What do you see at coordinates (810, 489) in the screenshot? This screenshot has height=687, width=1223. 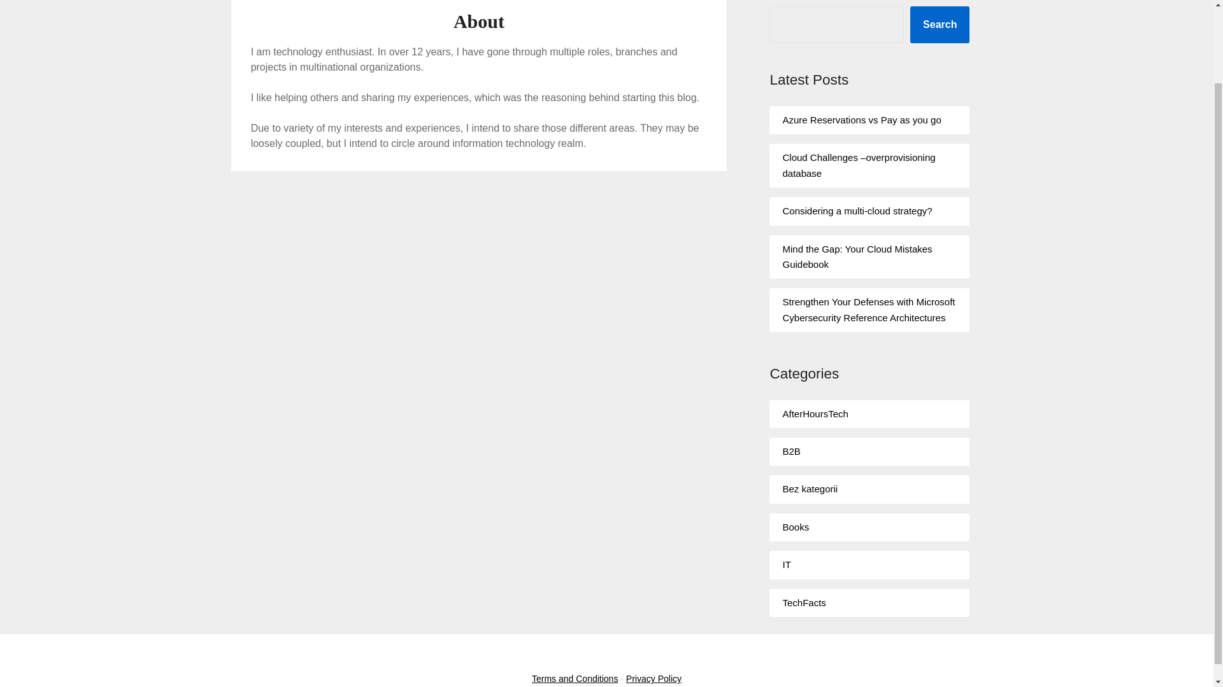 I see `Bez kategorii` at bounding box center [810, 489].